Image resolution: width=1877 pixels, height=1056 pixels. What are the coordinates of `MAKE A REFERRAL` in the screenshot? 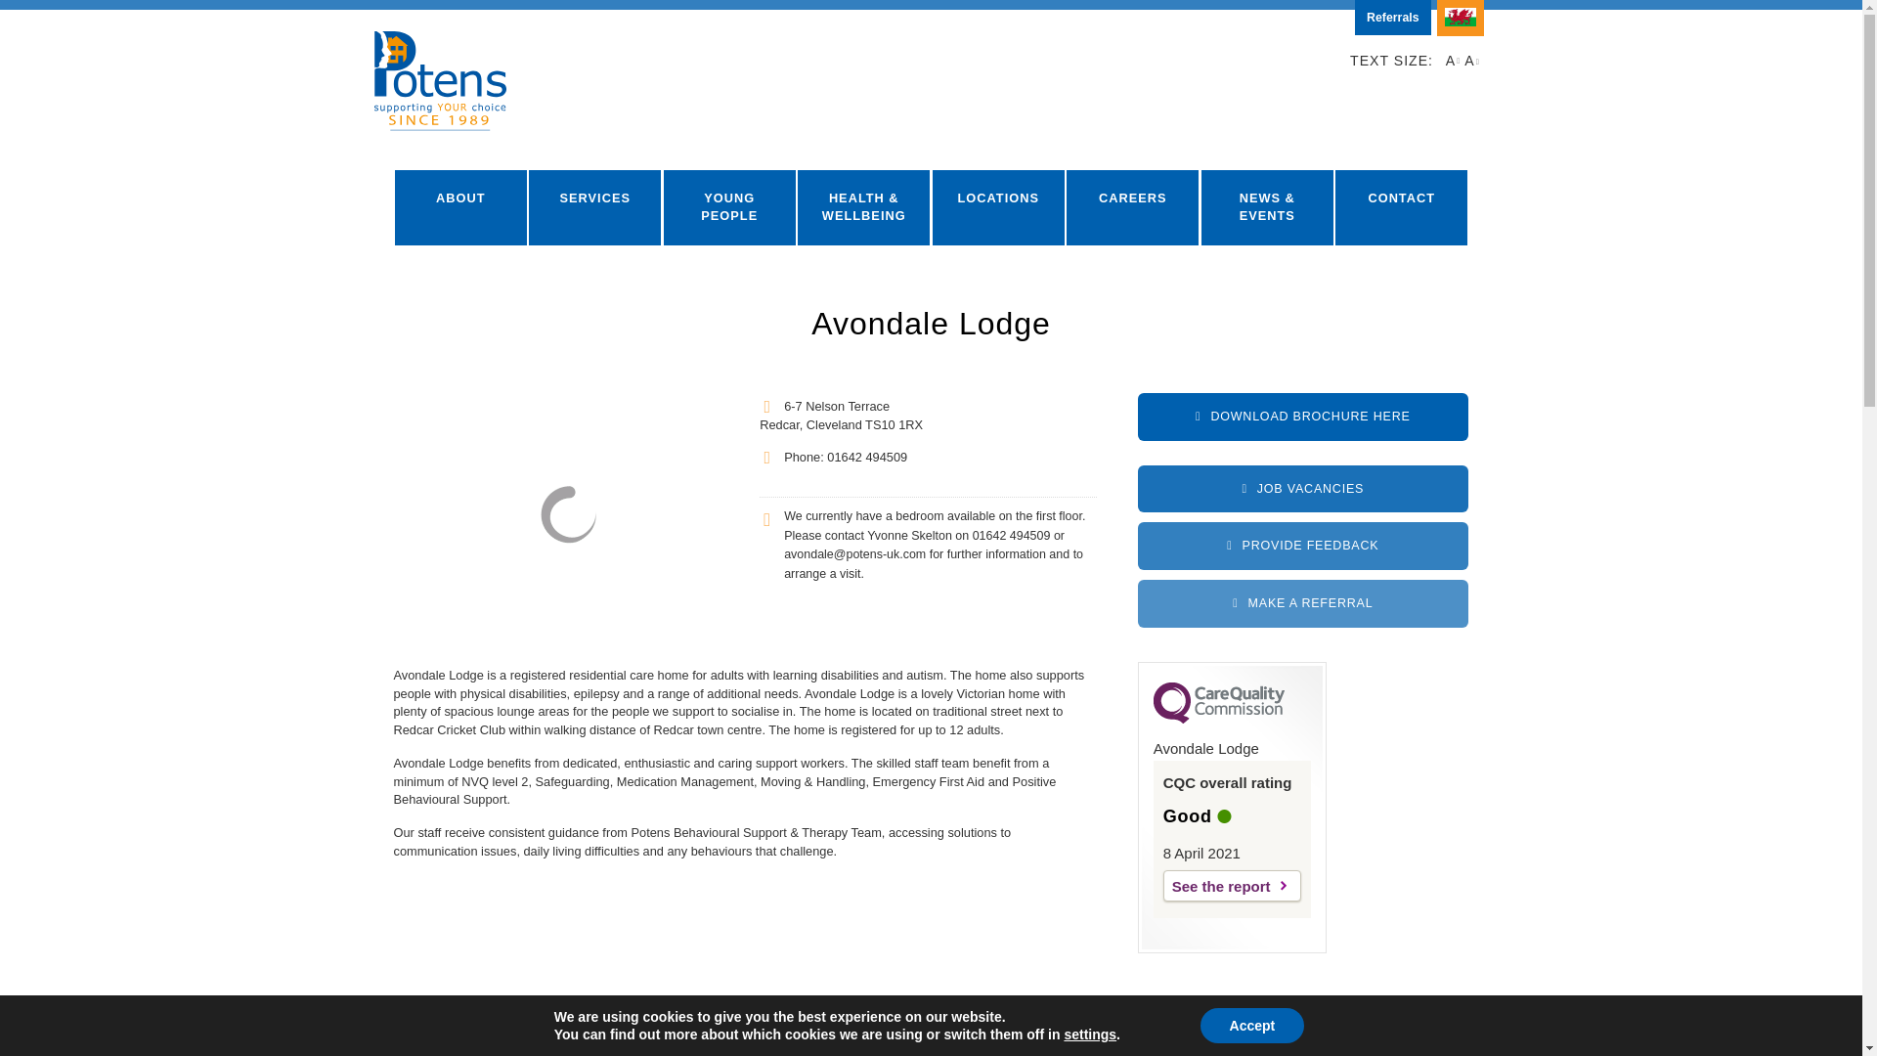 It's located at (1302, 602).